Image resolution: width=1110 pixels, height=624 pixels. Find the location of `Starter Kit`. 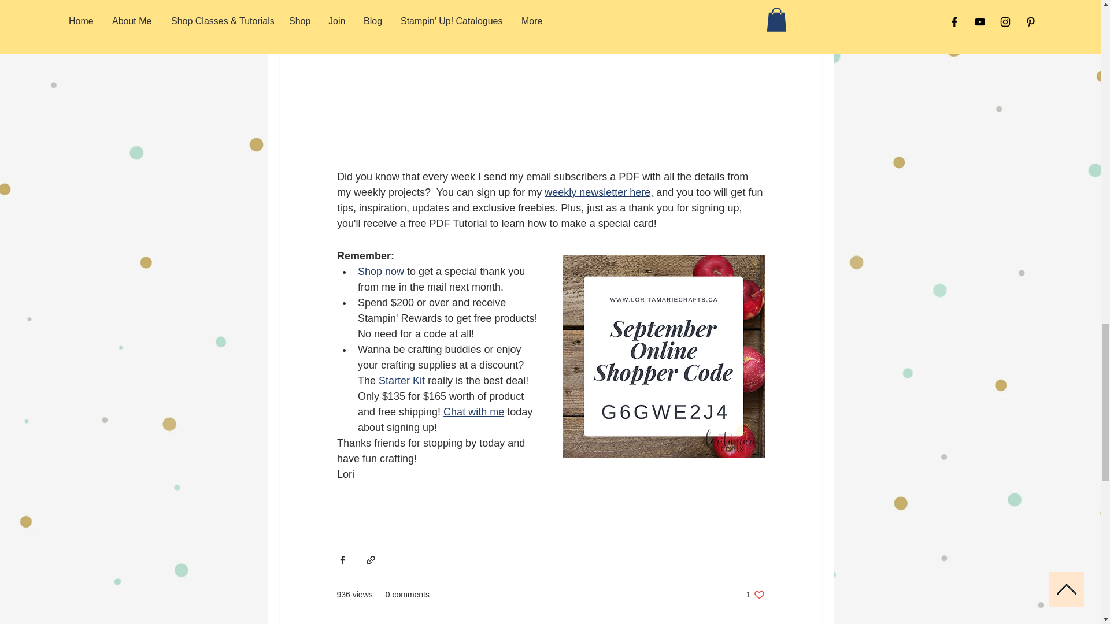

Starter Kit is located at coordinates (401, 380).